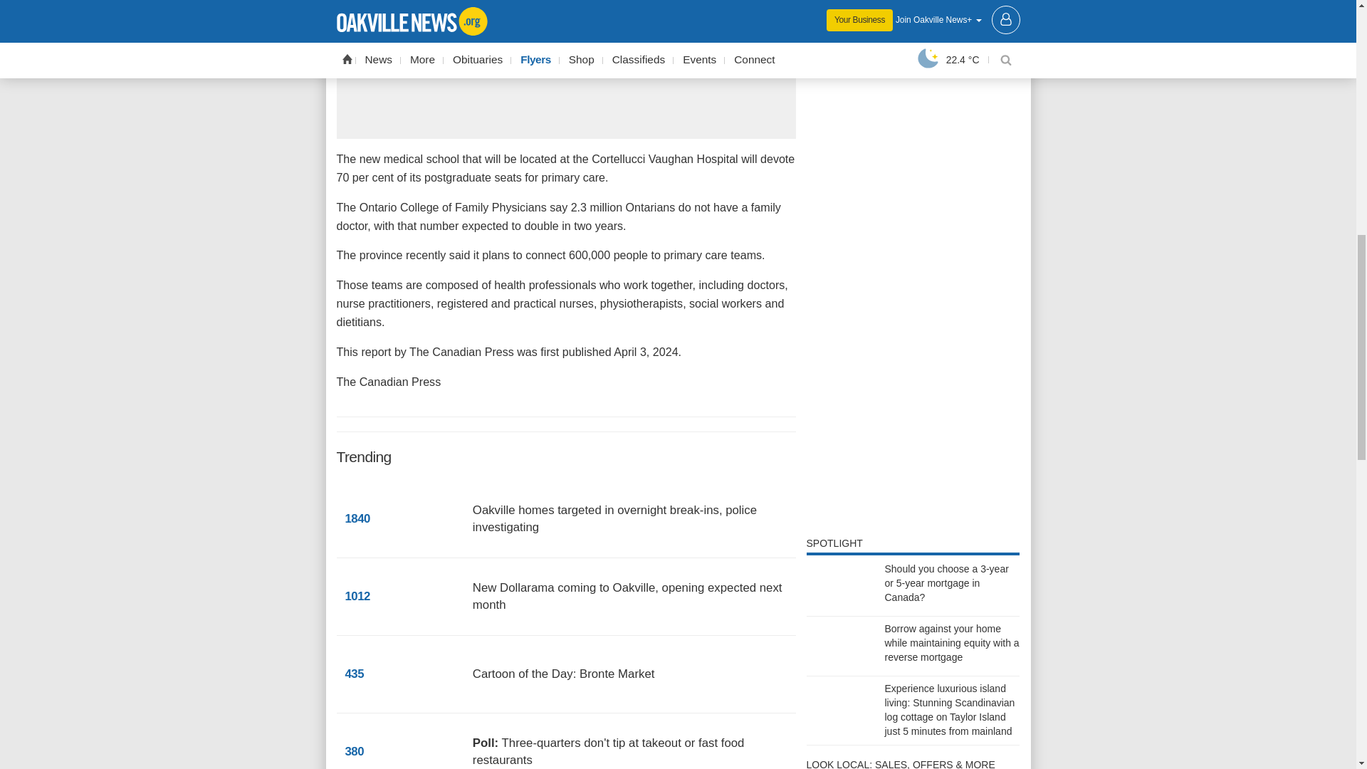  Describe the element at coordinates (913, 481) in the screenshot. I see `3rd party ad content` at that location.